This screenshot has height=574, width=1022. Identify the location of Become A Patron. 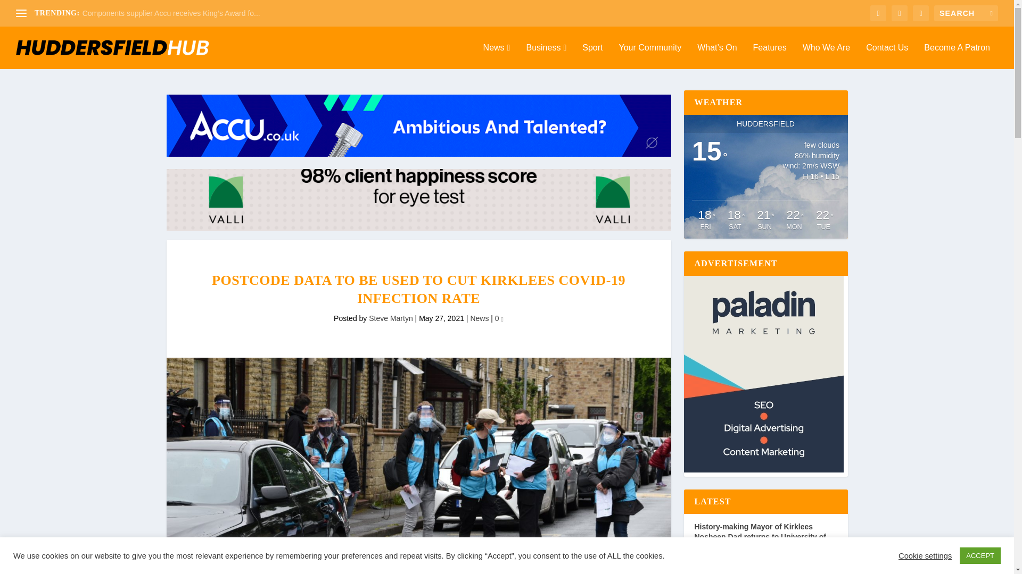
(957, 56).